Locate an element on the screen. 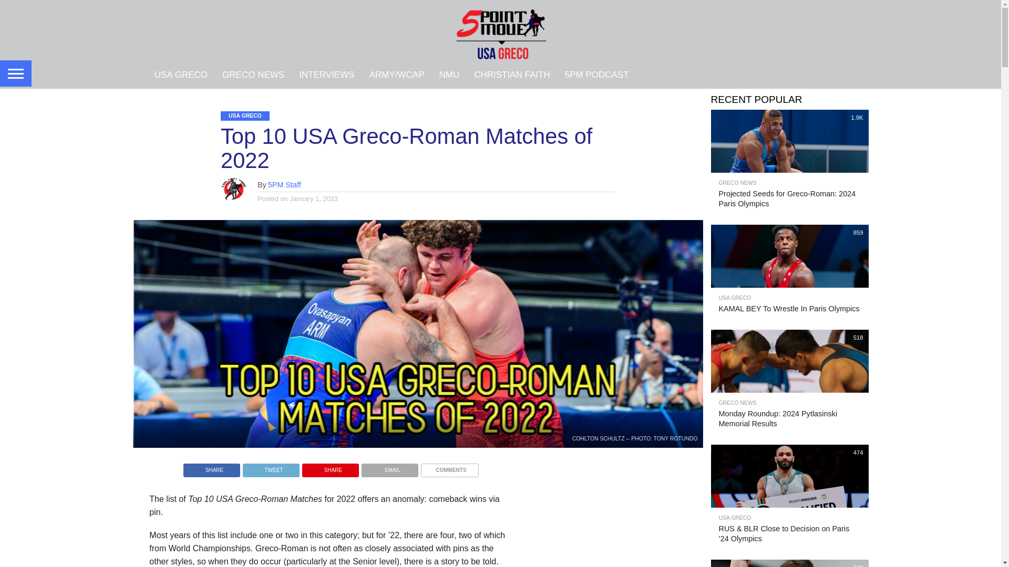 This screenshot has height=567, width=1009. Tweet This Post is located at coordinates (271, 467).